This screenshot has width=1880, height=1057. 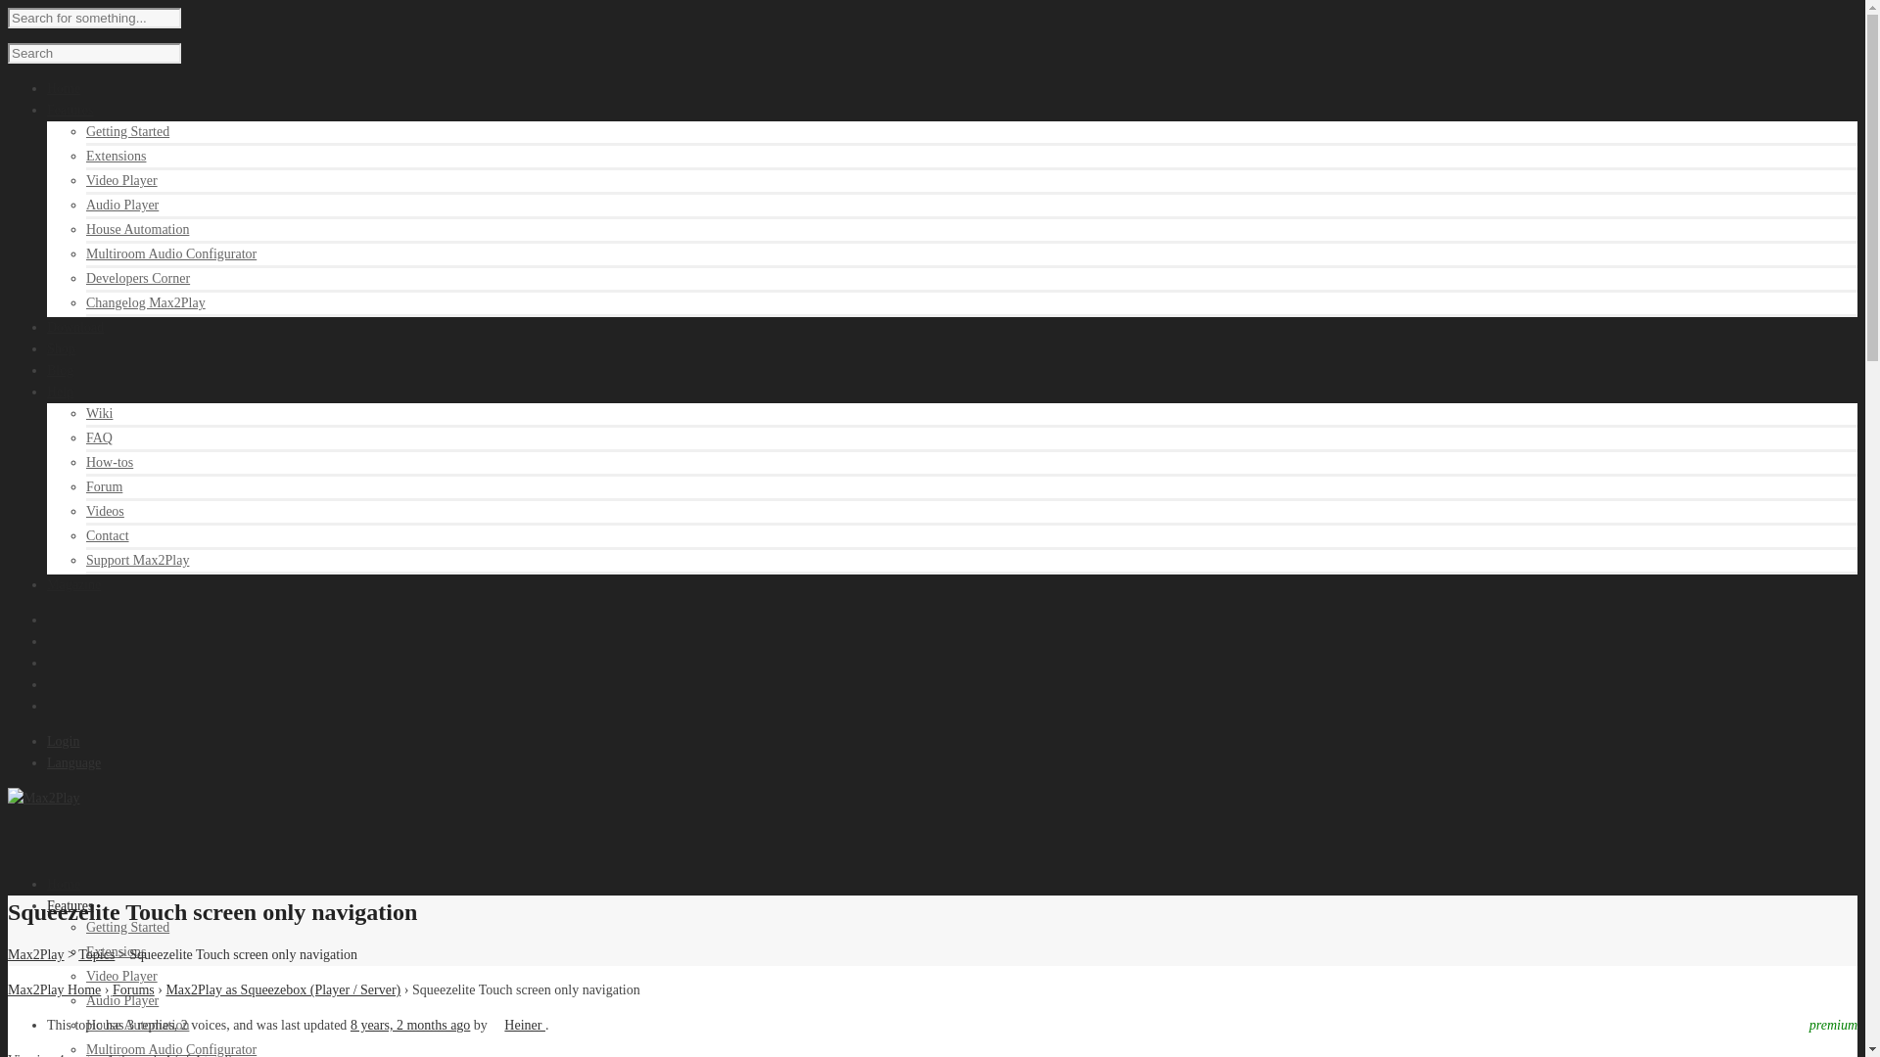 I want to click on Forum, so click(x=104, y=487).